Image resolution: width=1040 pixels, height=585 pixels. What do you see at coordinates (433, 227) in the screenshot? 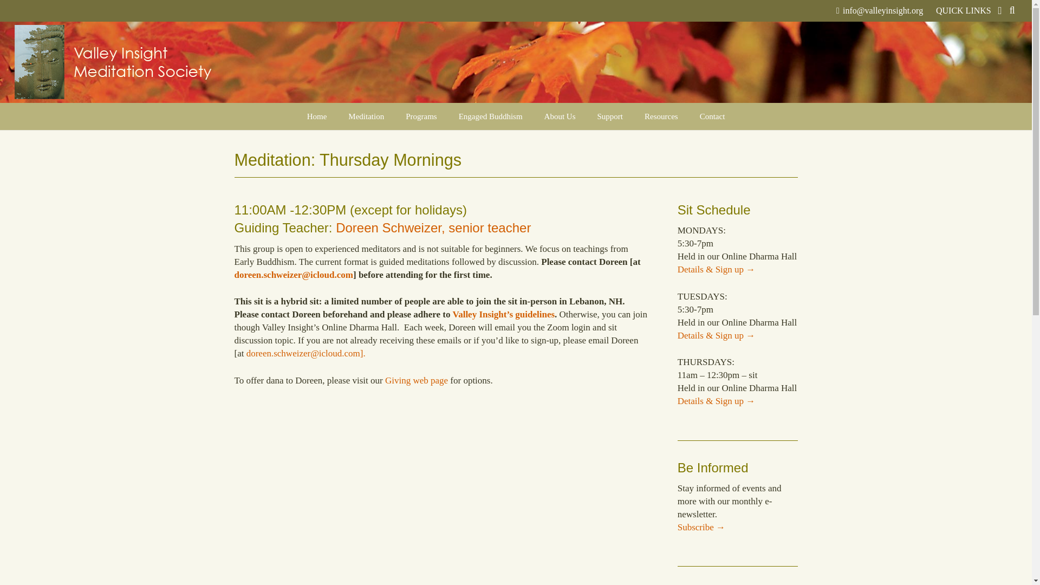
I see `Doreen Schweizer, senior teacher` at bounding box center [433, 227].